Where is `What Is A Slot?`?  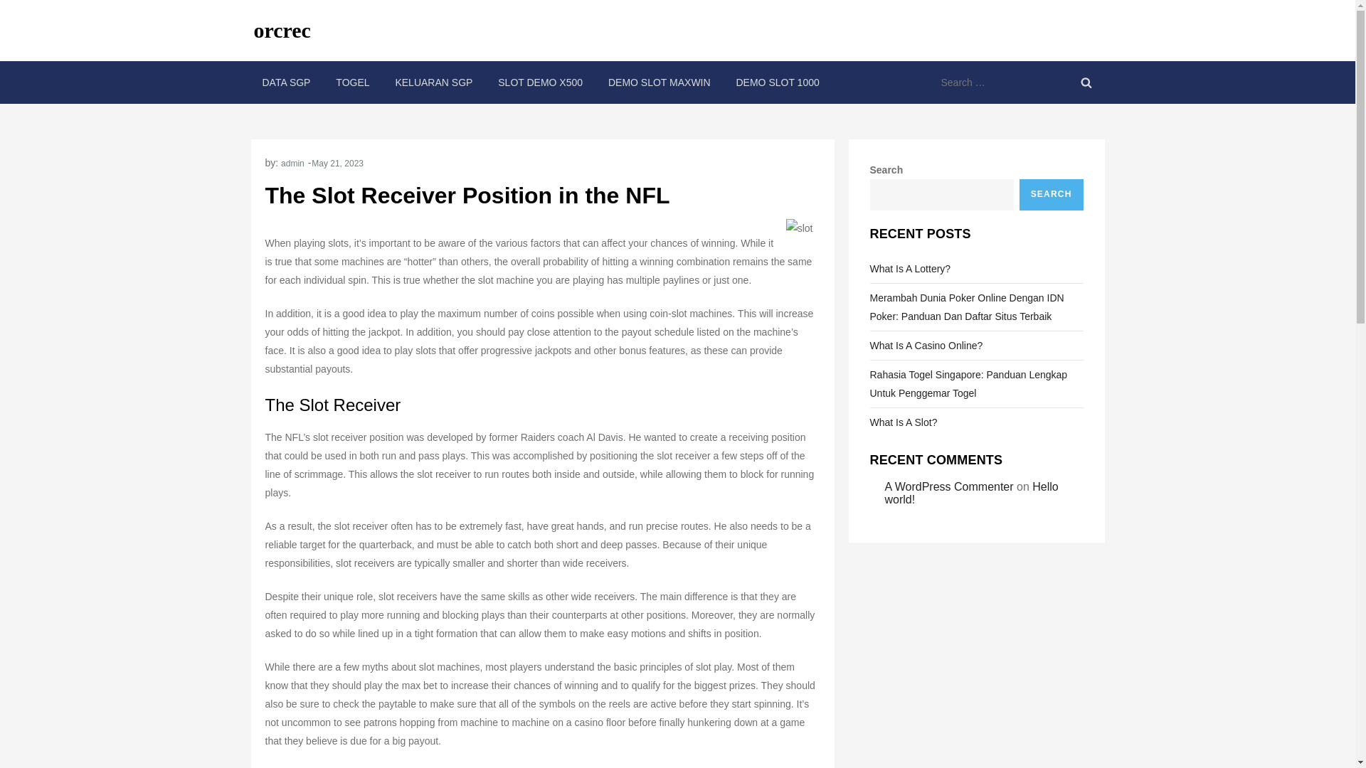 What Is A Slot? is located at coordinates (903, 422).